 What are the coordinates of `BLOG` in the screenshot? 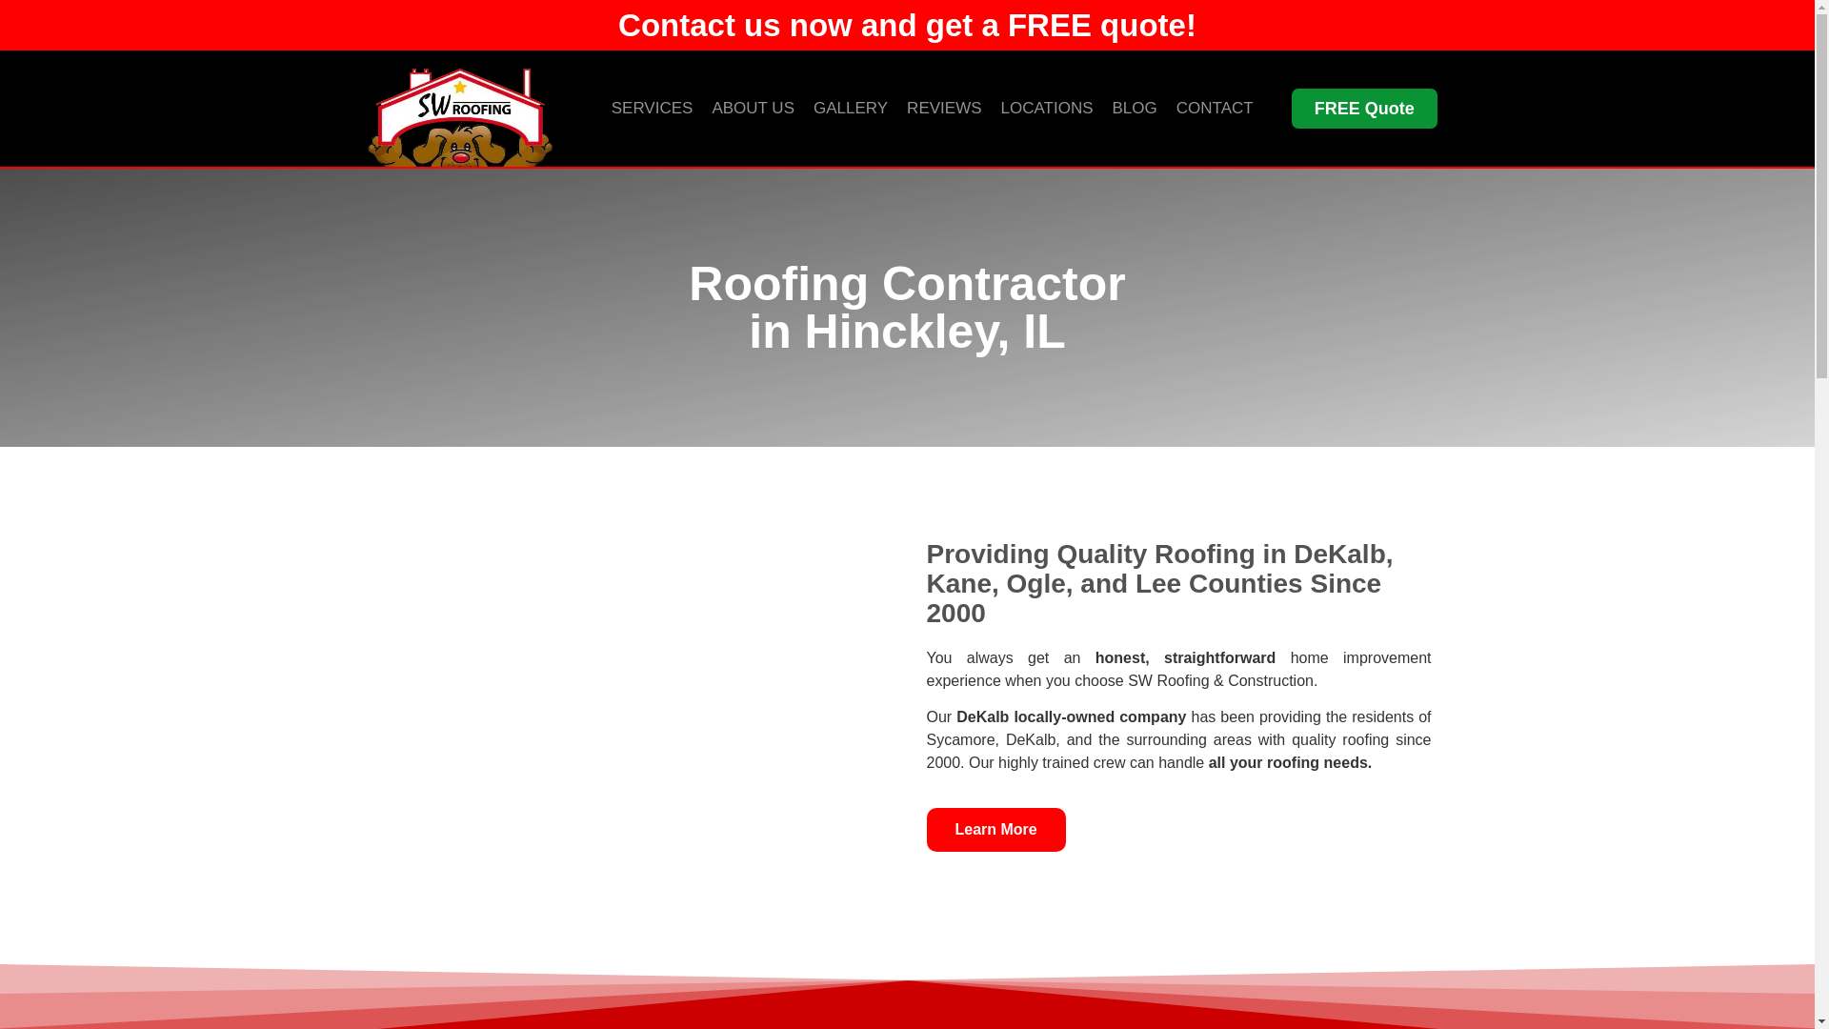 It's located at (1134, 109).